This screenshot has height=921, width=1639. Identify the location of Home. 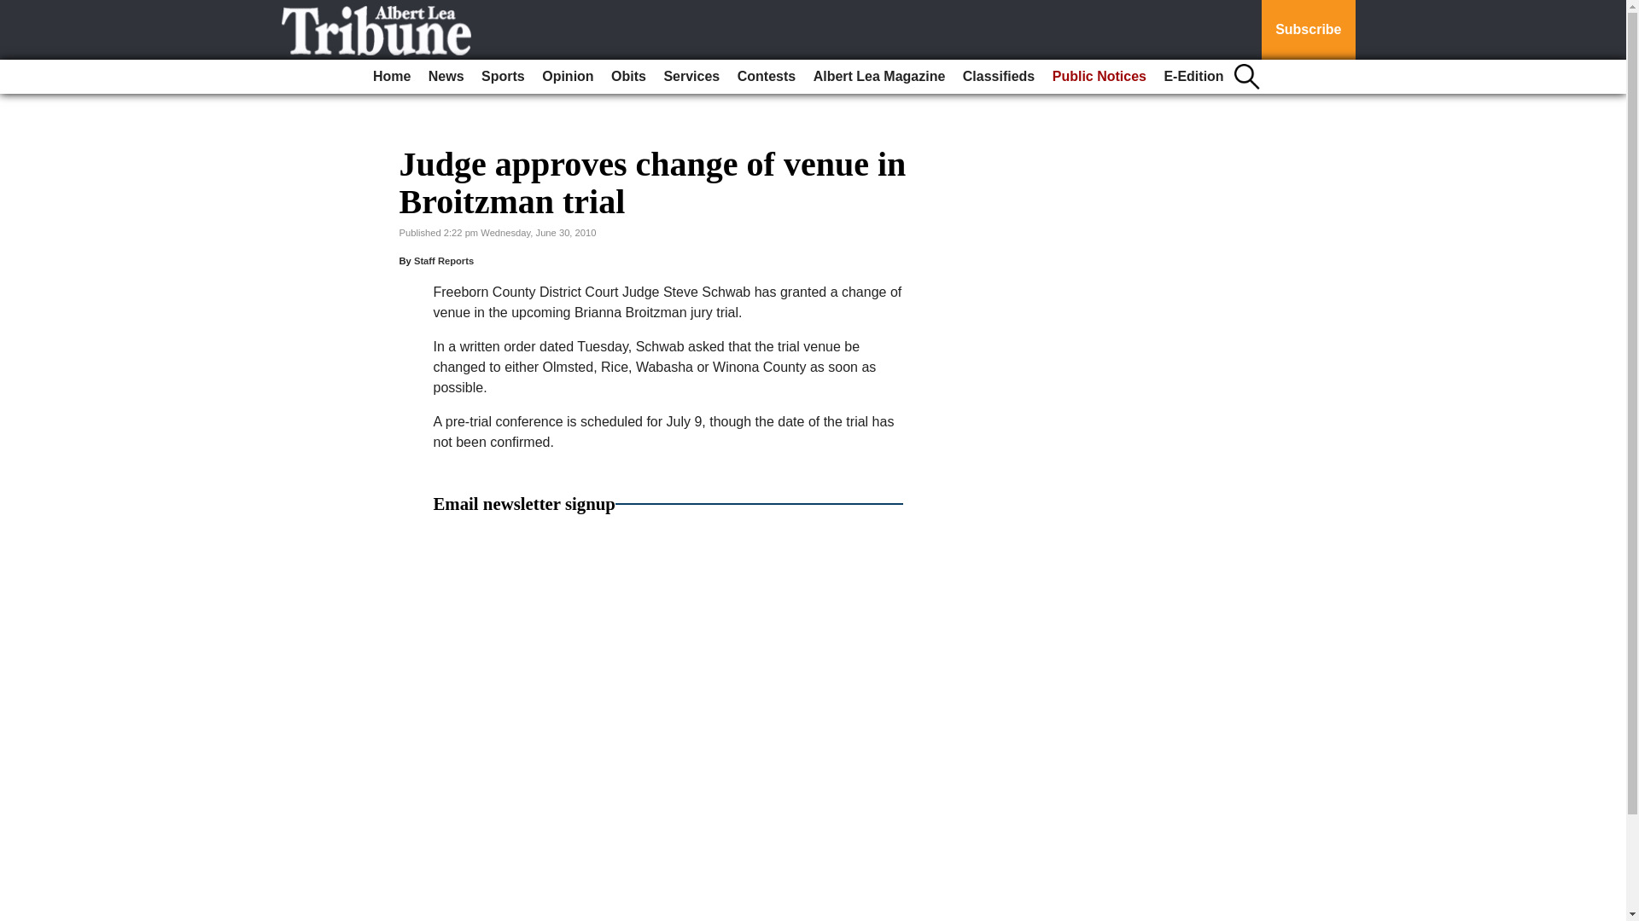
(391, 77).